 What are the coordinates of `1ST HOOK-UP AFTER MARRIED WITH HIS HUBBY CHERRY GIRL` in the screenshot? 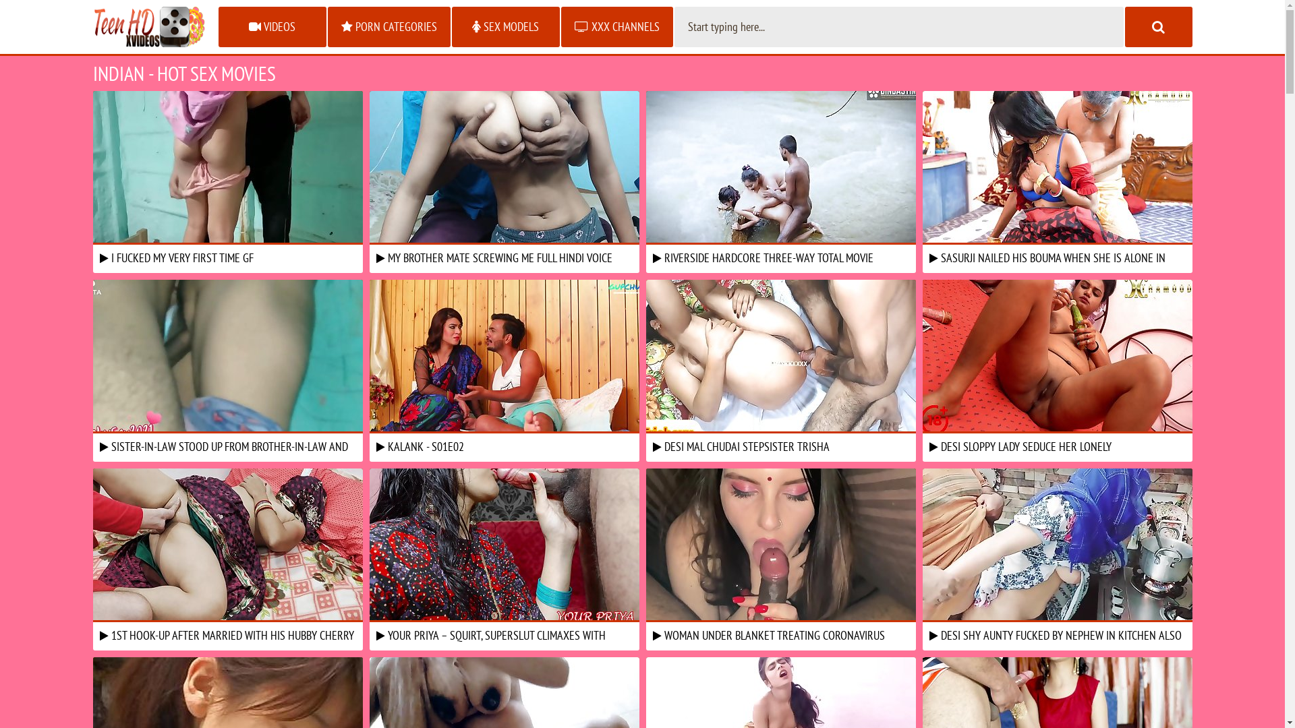 It's located at (228, 556).